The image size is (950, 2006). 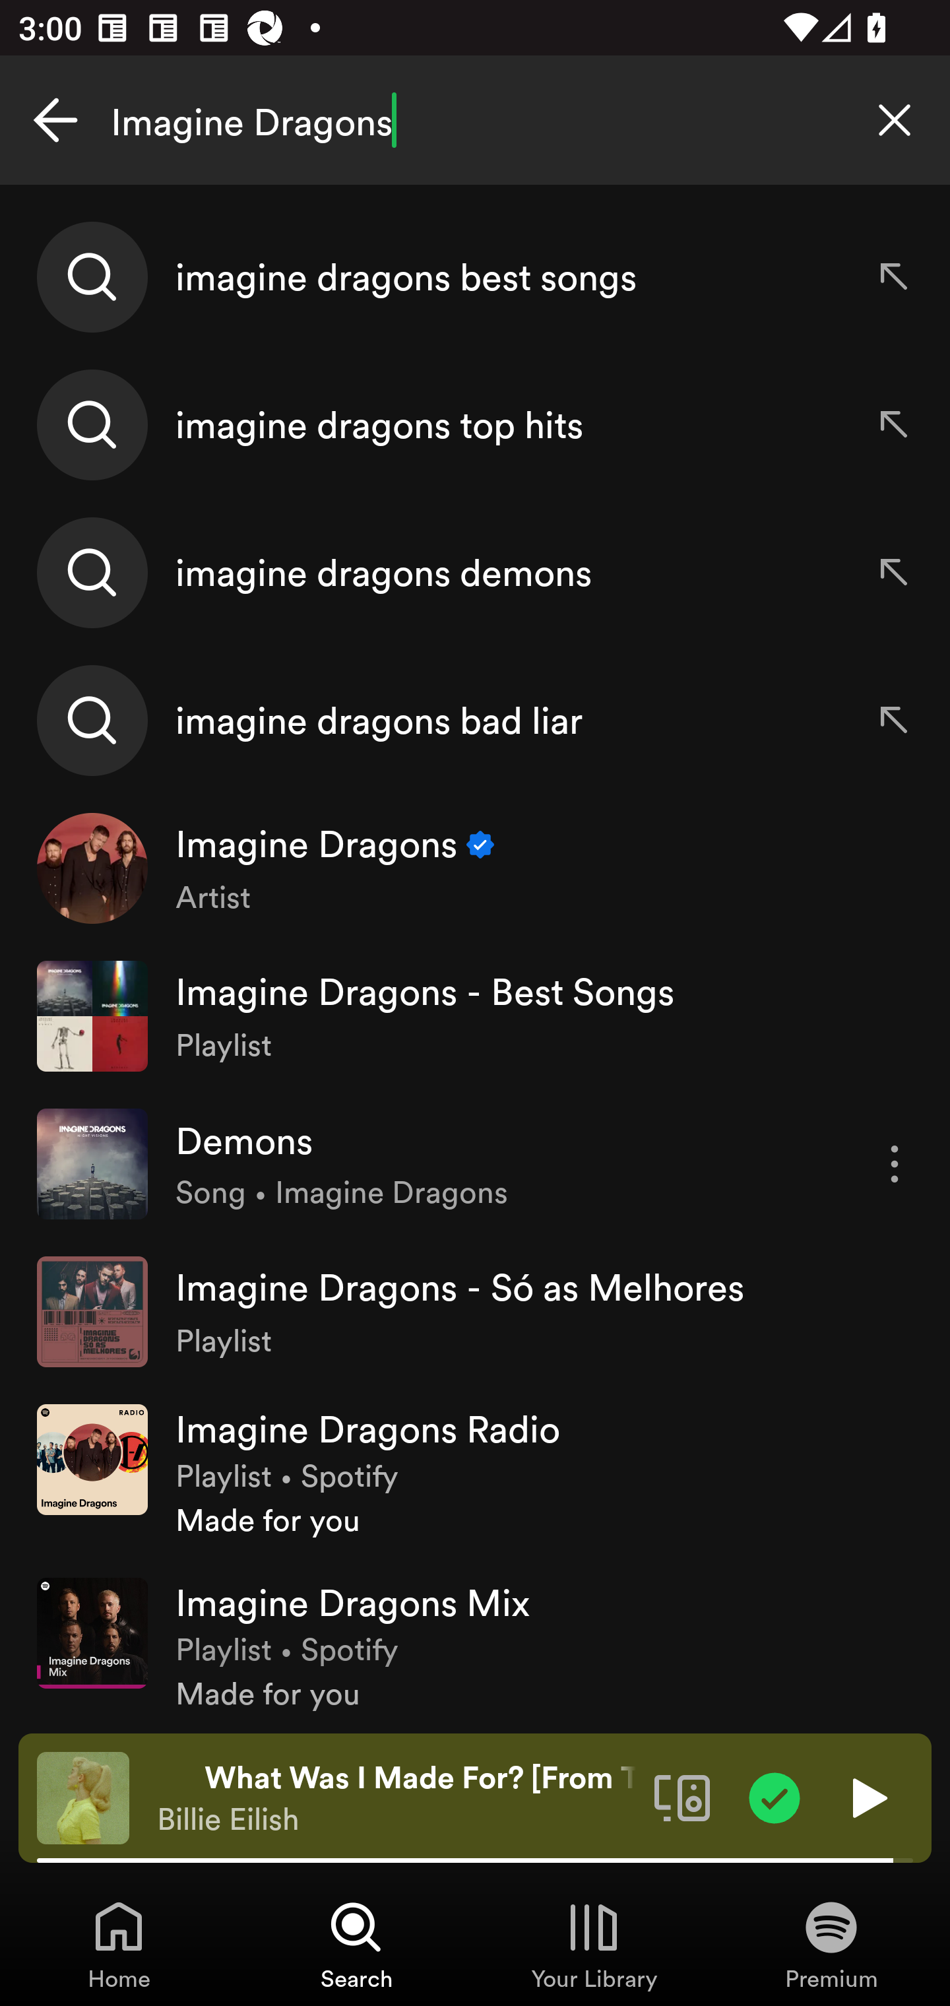 I want to click on Imagine Dragons - Só as Melhores Playlist, so click(x=475, y=1312).